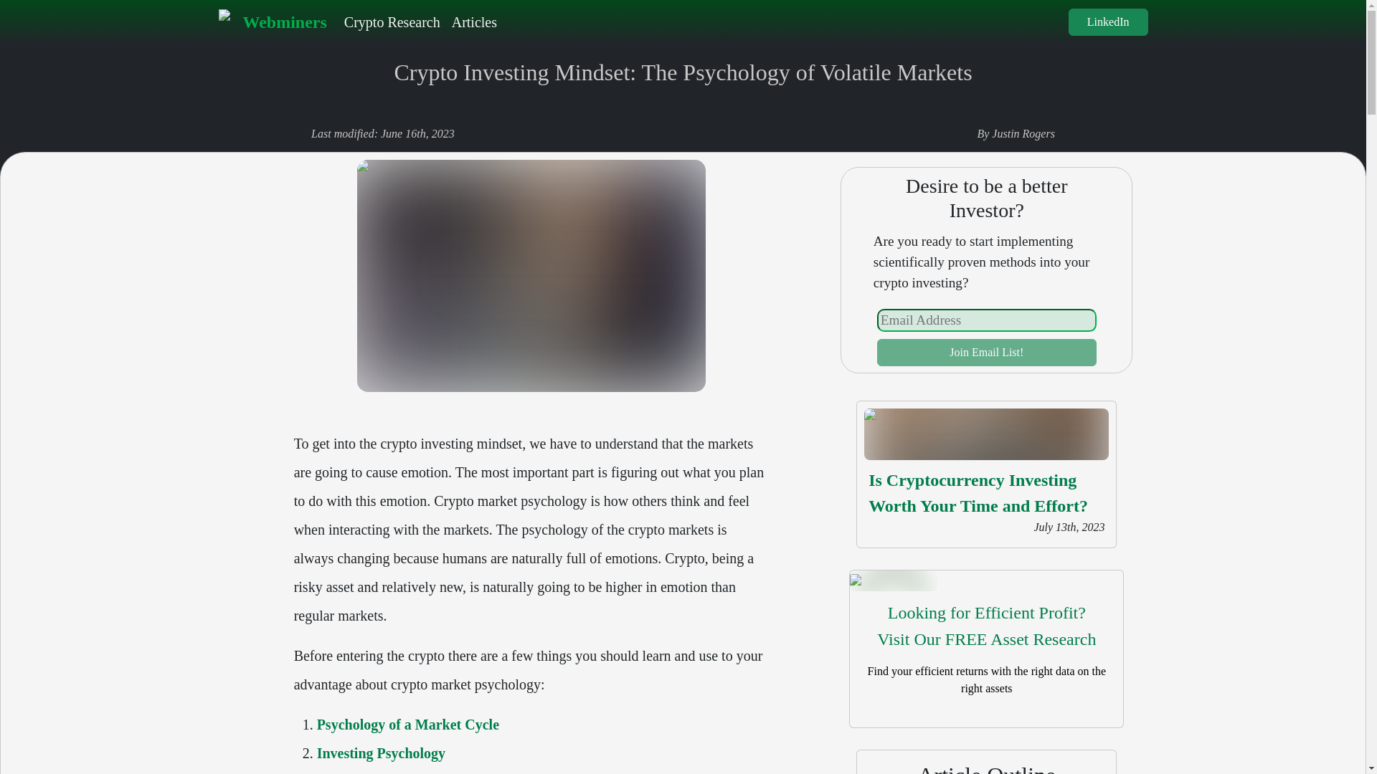  What do you see at coordinates (407, 724) in the screenshot?
I see `Psychology of a Market Cycle` at bounding box center [407, 724].